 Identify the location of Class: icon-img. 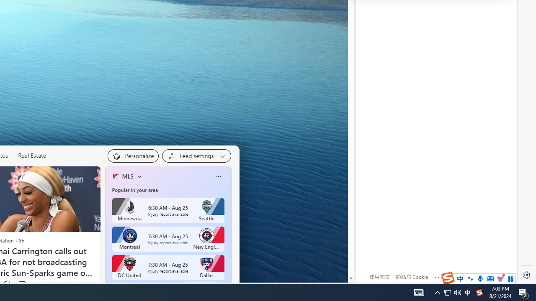
(218, 176).